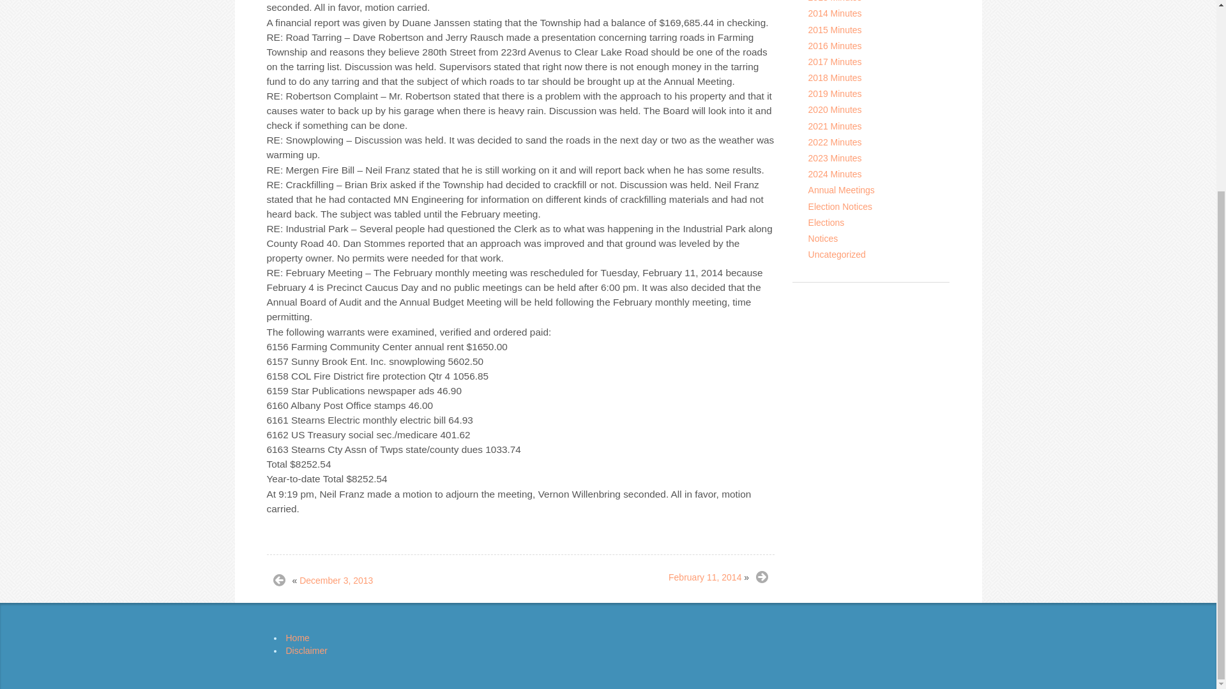  I want to click on 2018 Minutes, so click(835, 78).